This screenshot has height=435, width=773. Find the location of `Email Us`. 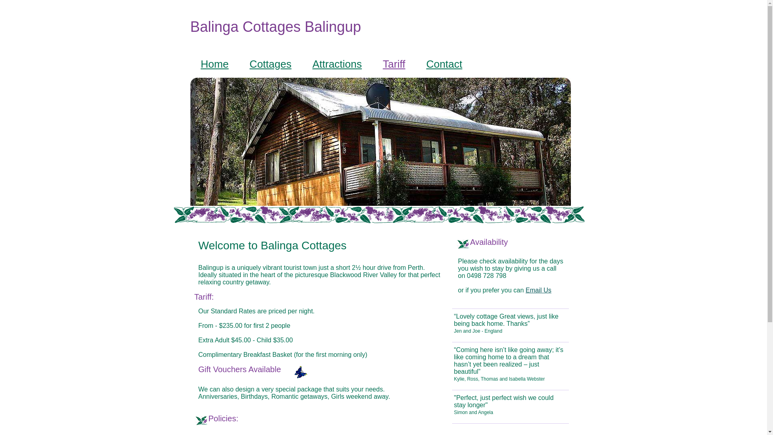

Email Us is located at coordinates (539, 290).